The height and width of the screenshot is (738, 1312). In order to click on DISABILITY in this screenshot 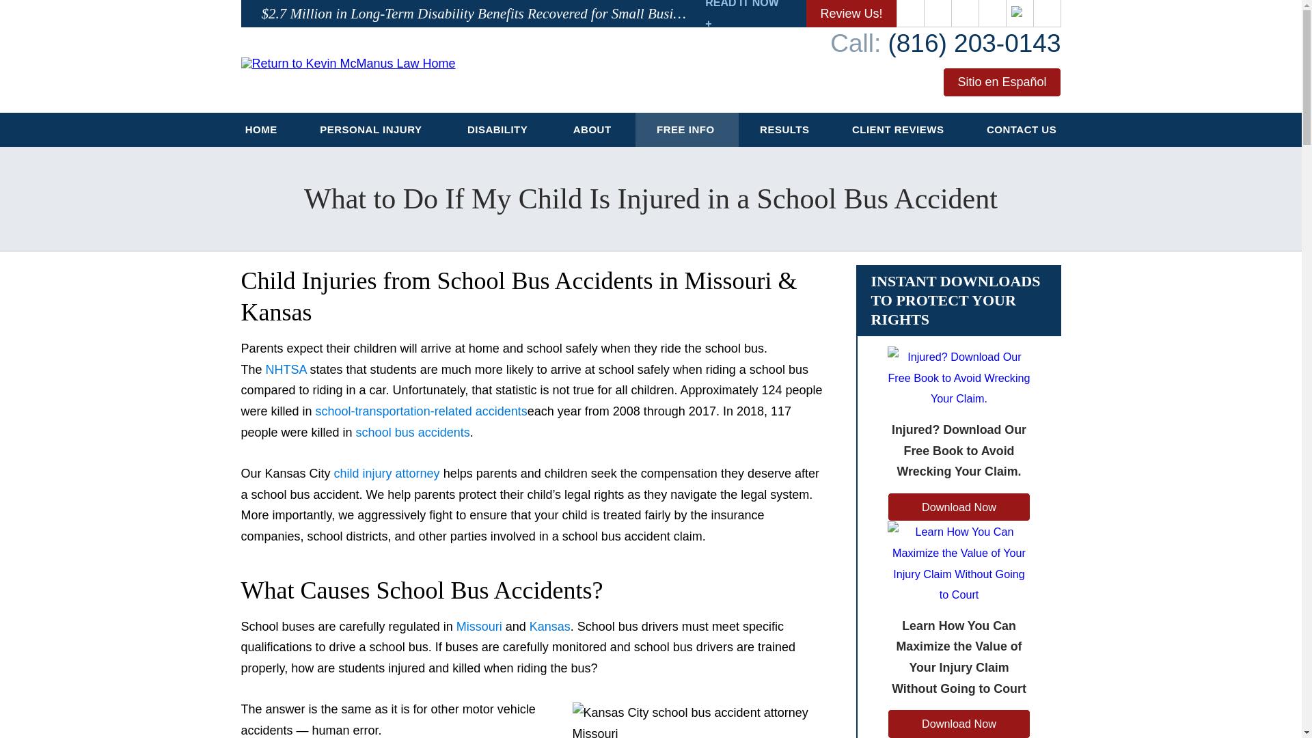, I will do `click(499, 130)`.